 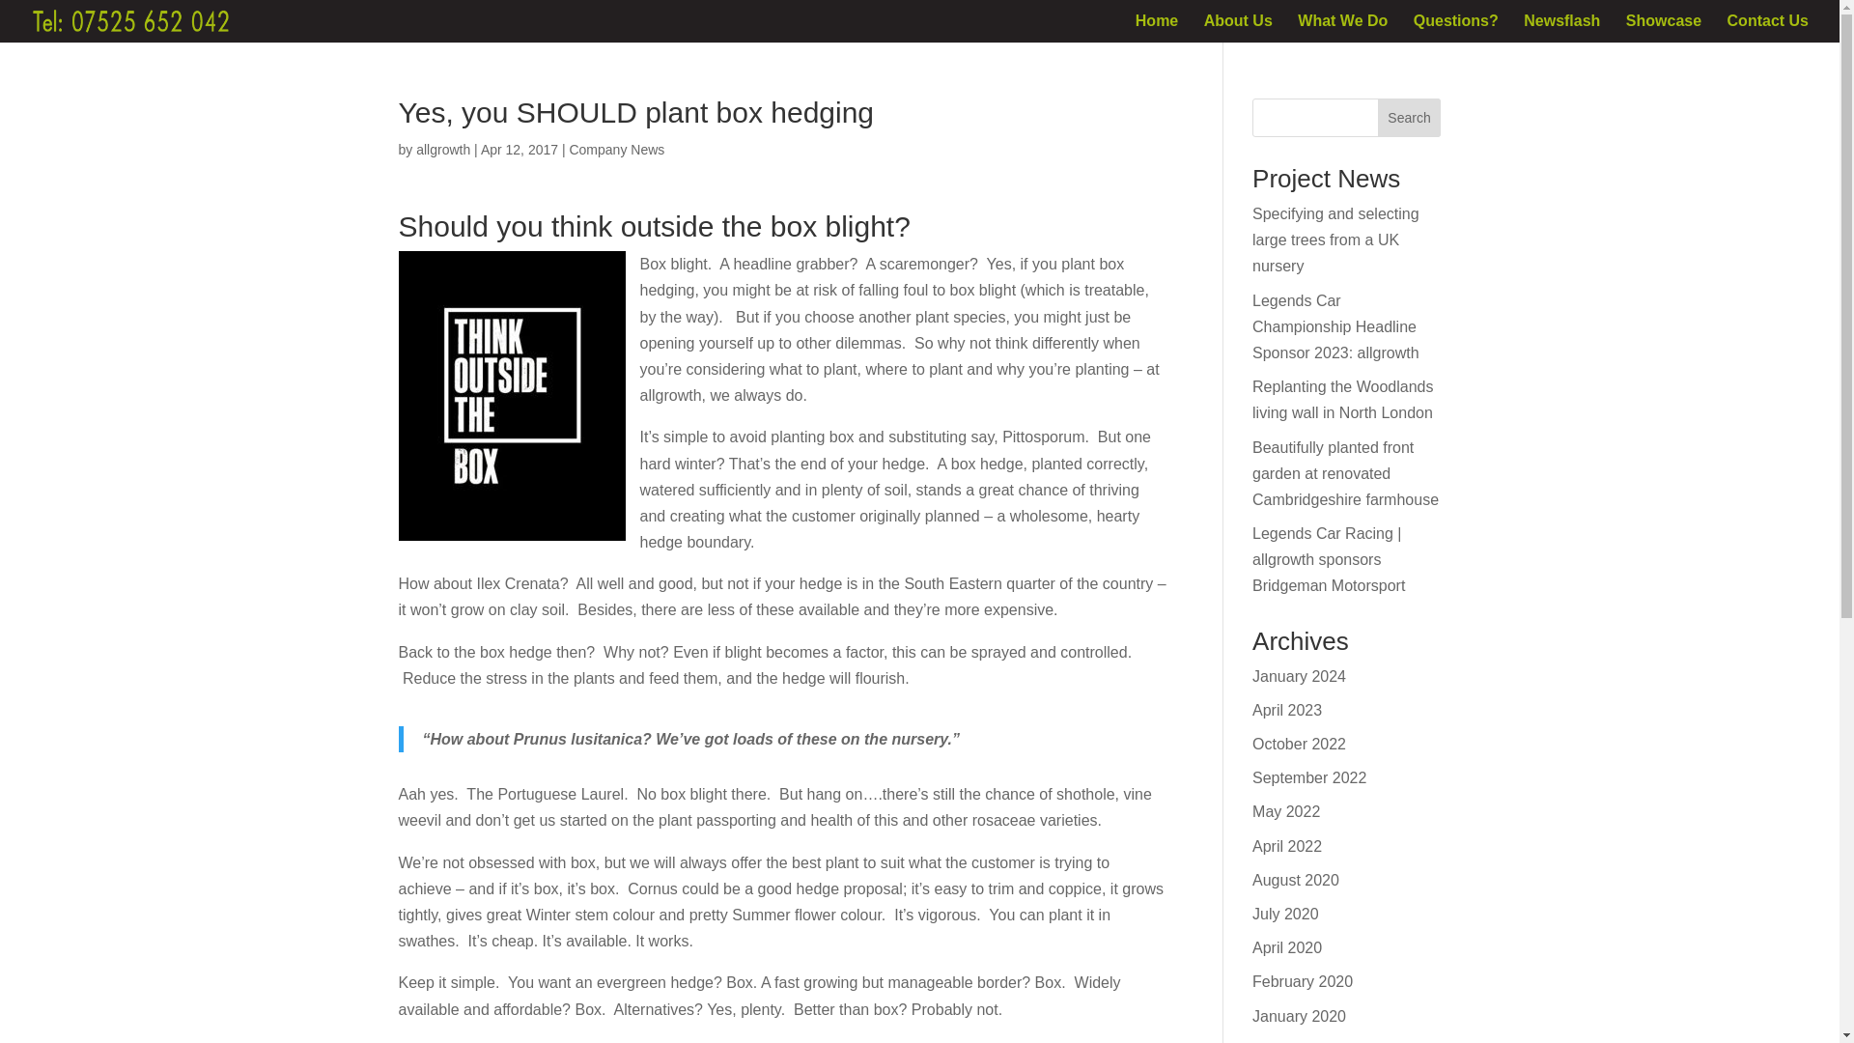 I want to click on Showcase, so click(x=1663, y=29).